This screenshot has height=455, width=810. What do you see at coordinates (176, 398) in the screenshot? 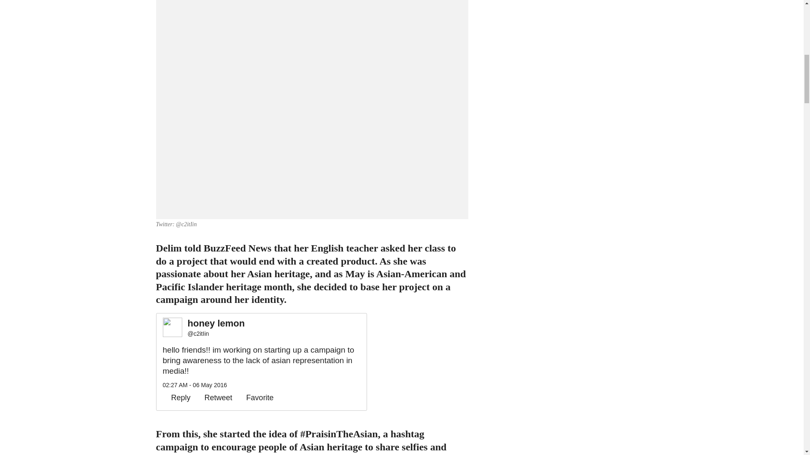
I see `Reply` at bounding box center [176, 398].